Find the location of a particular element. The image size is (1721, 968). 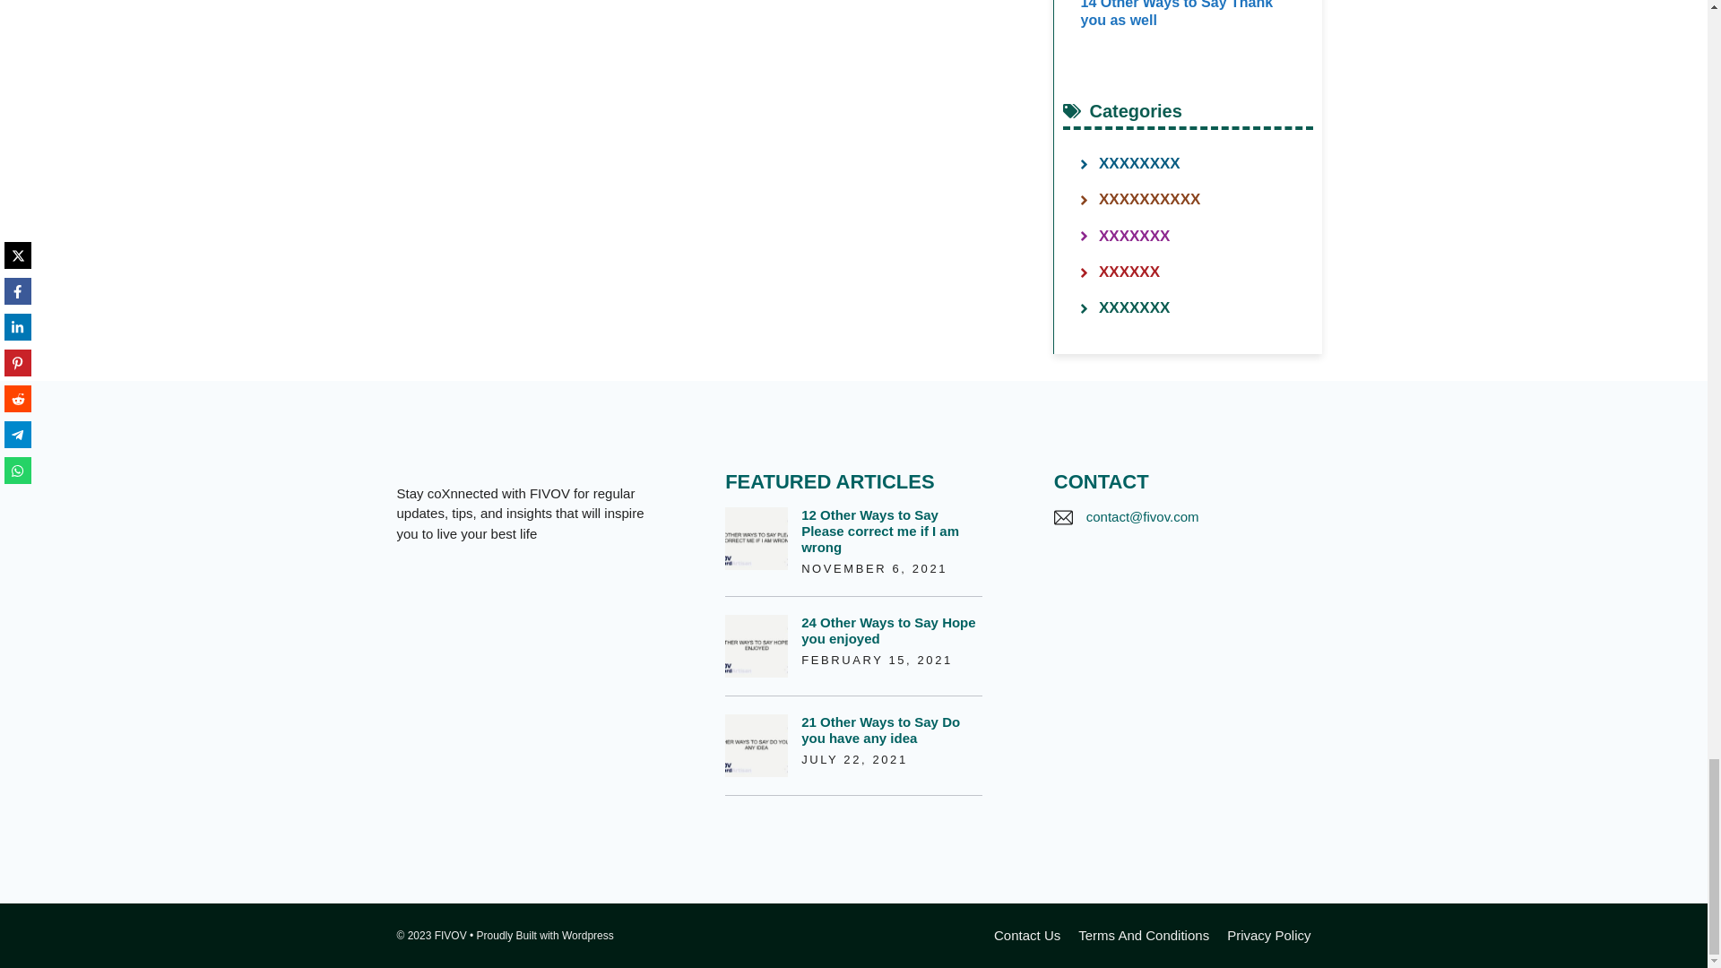

Contact Us is located at coordinates (1027, 934).